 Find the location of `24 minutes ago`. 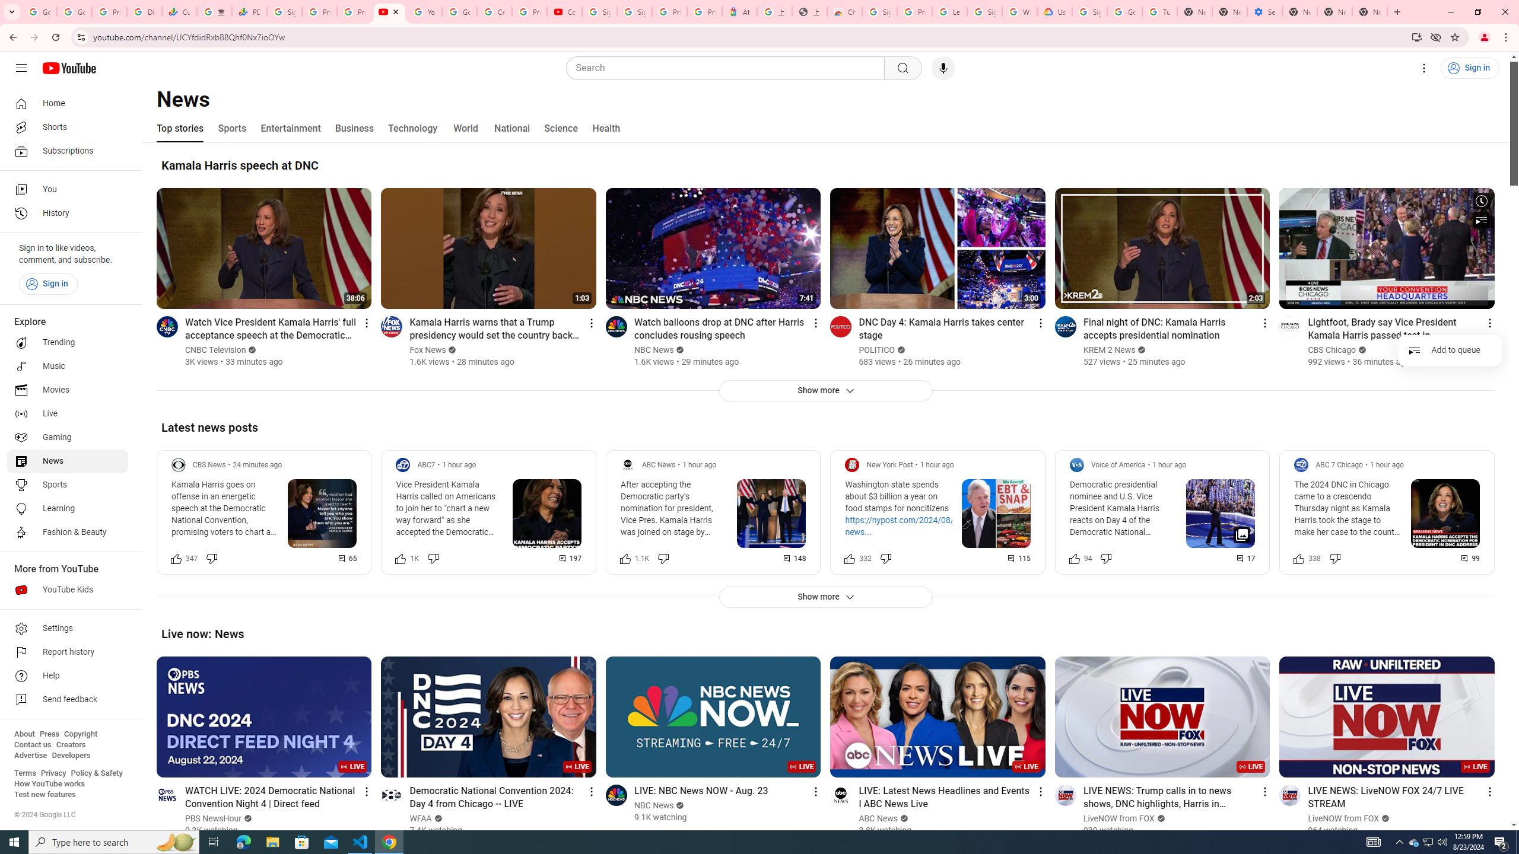

24 minutes ago is located at coordinates (258, 465).